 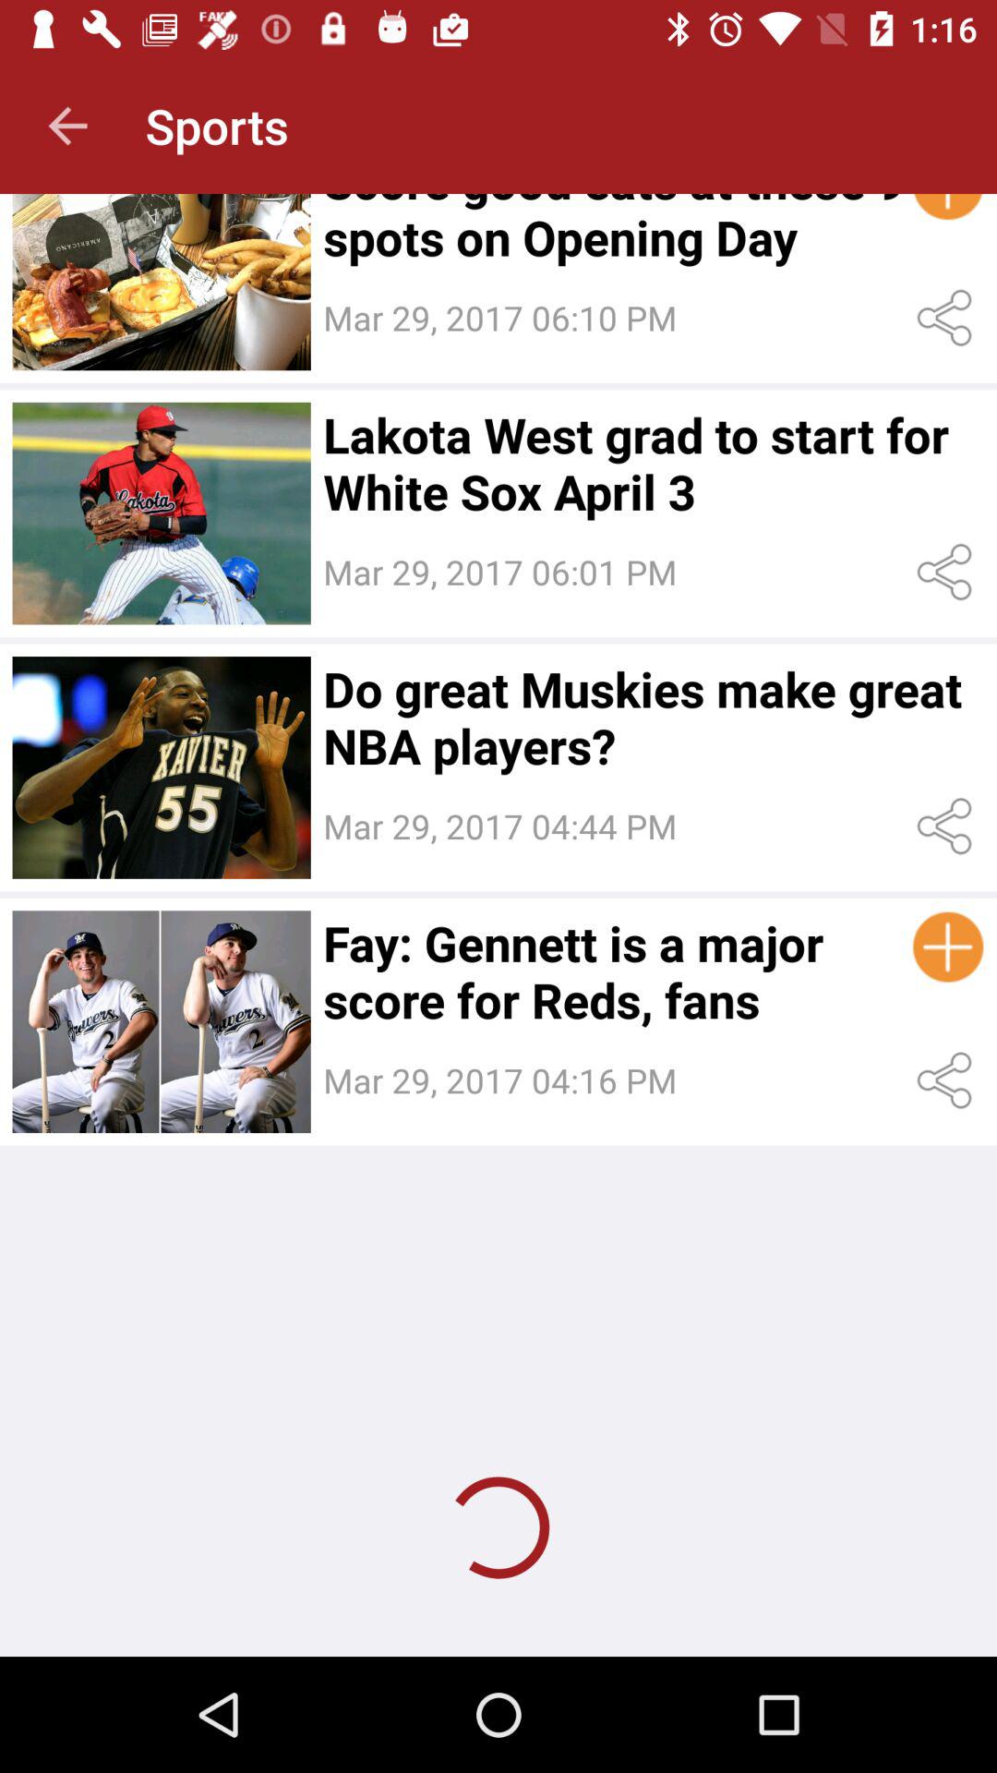 What do you see at coordinates (947, 1080) in the screenshot?
I see `share post` at bounding box center [947, 1080].